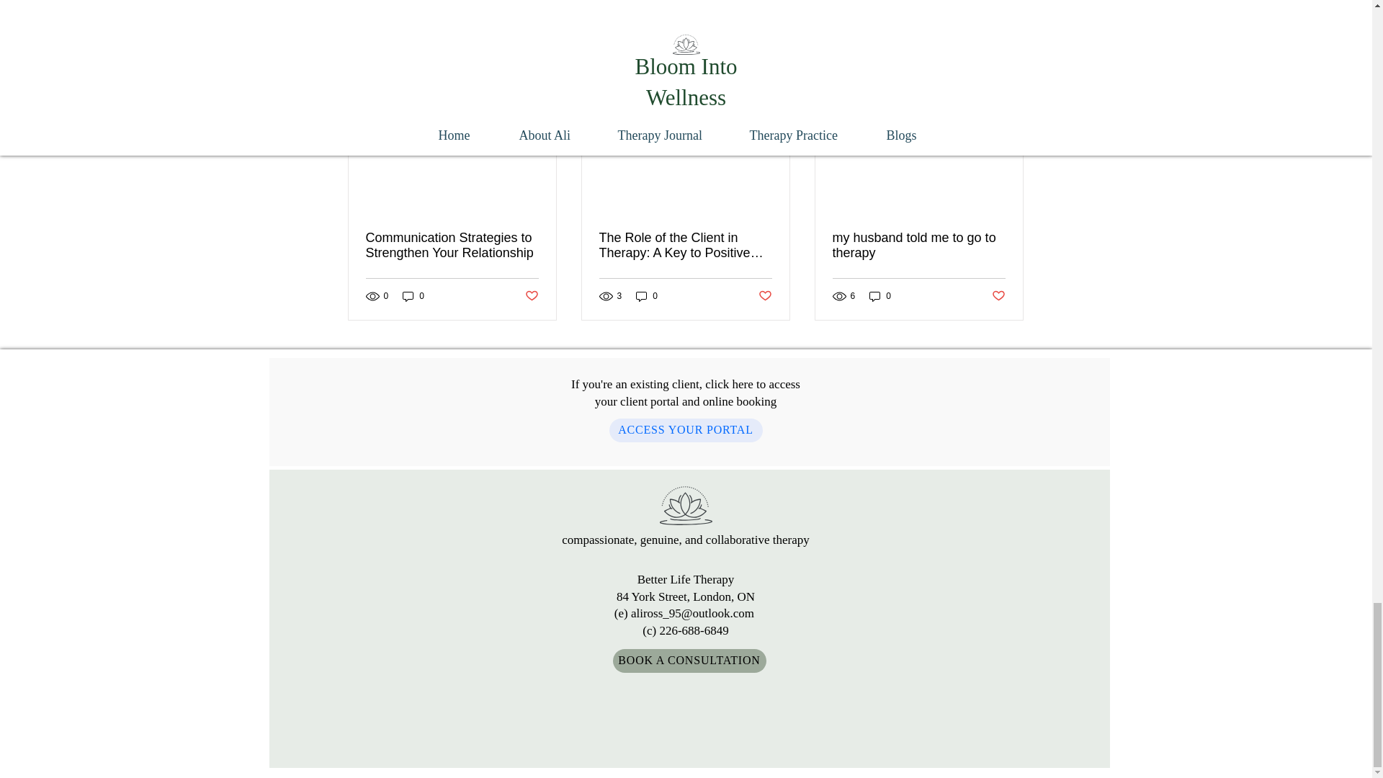  What do you see at coordinates (918, 245) in the screenshot?
I see `my husband told me to go to therapy` at bounding box center [918, 245].